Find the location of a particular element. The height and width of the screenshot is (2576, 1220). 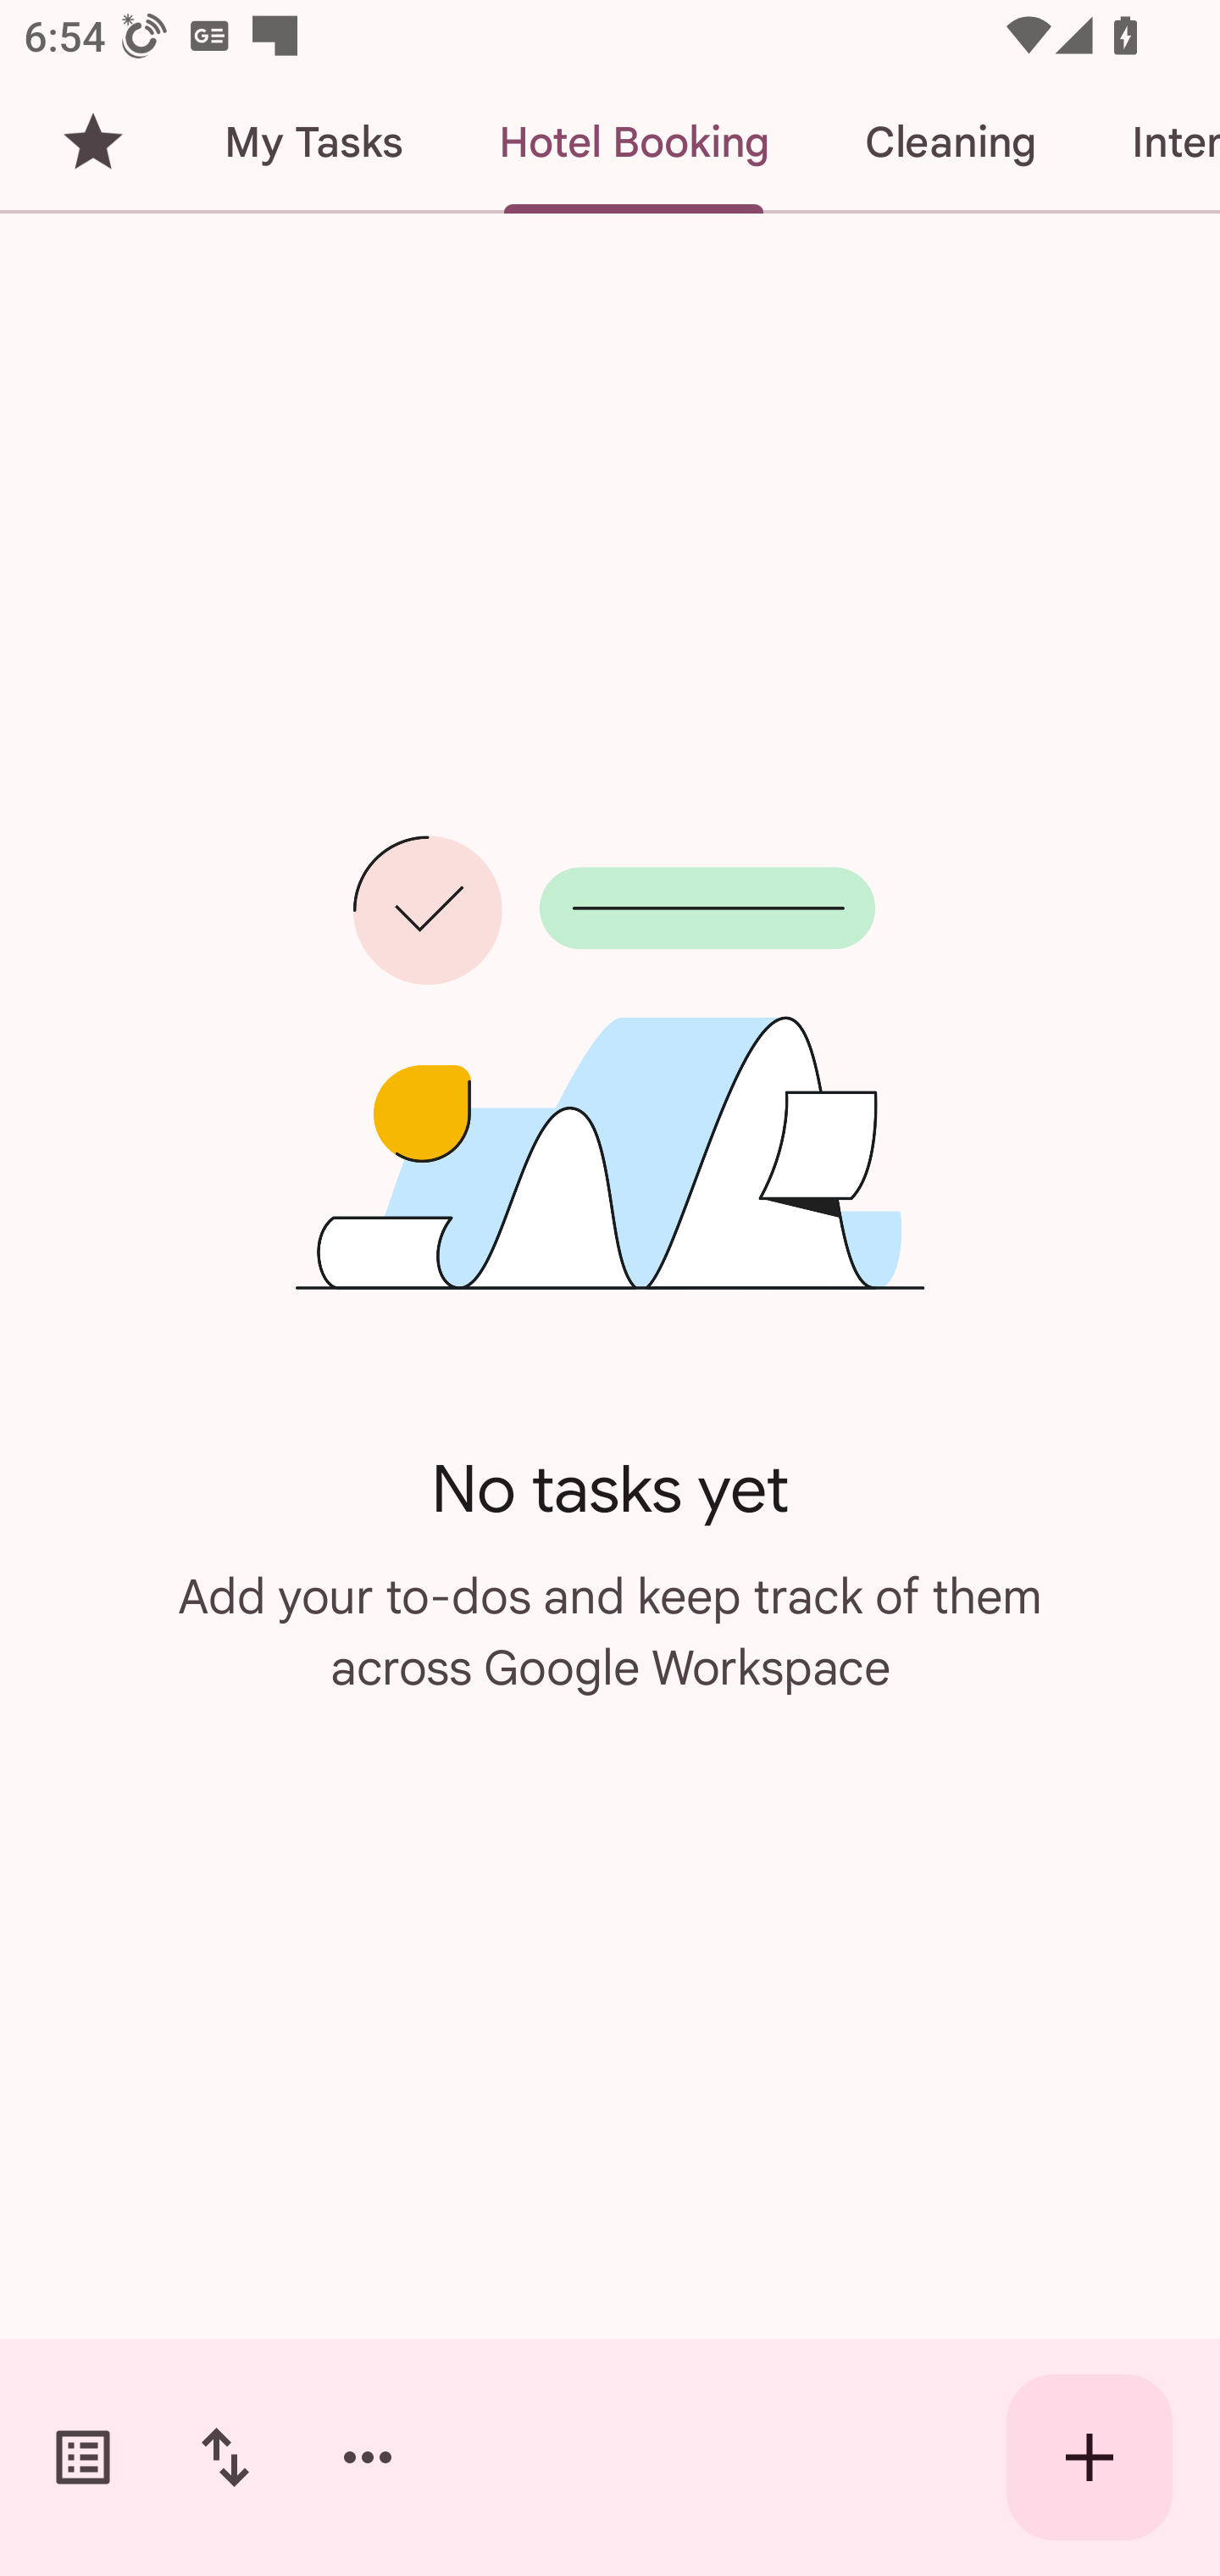

Create new task is located at coordinates (1090, 2457).